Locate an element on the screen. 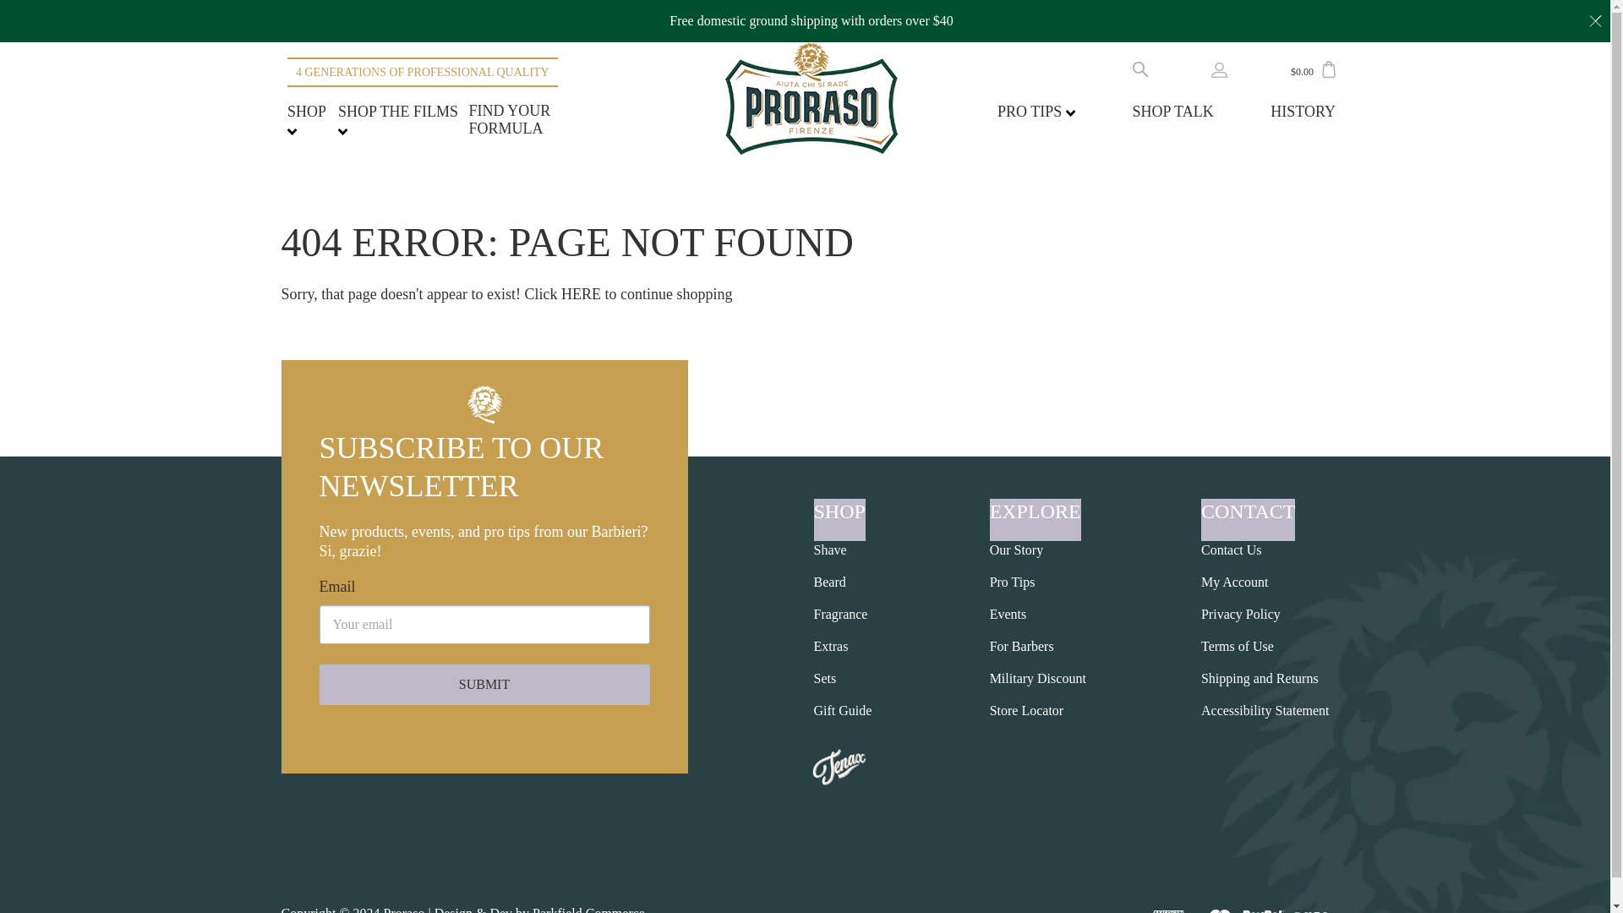 The height and width of the screenshot is (913, 1623). SHOP is located at coordinates (306, 121).